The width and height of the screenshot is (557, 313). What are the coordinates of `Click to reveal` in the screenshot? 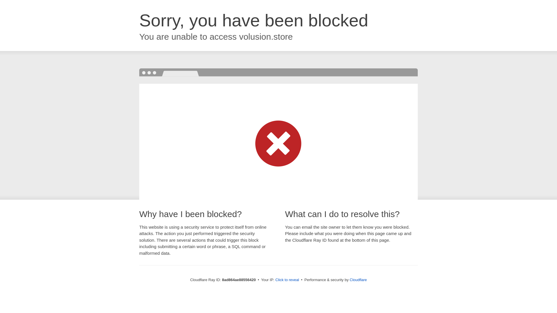 It's located at (287, 280).